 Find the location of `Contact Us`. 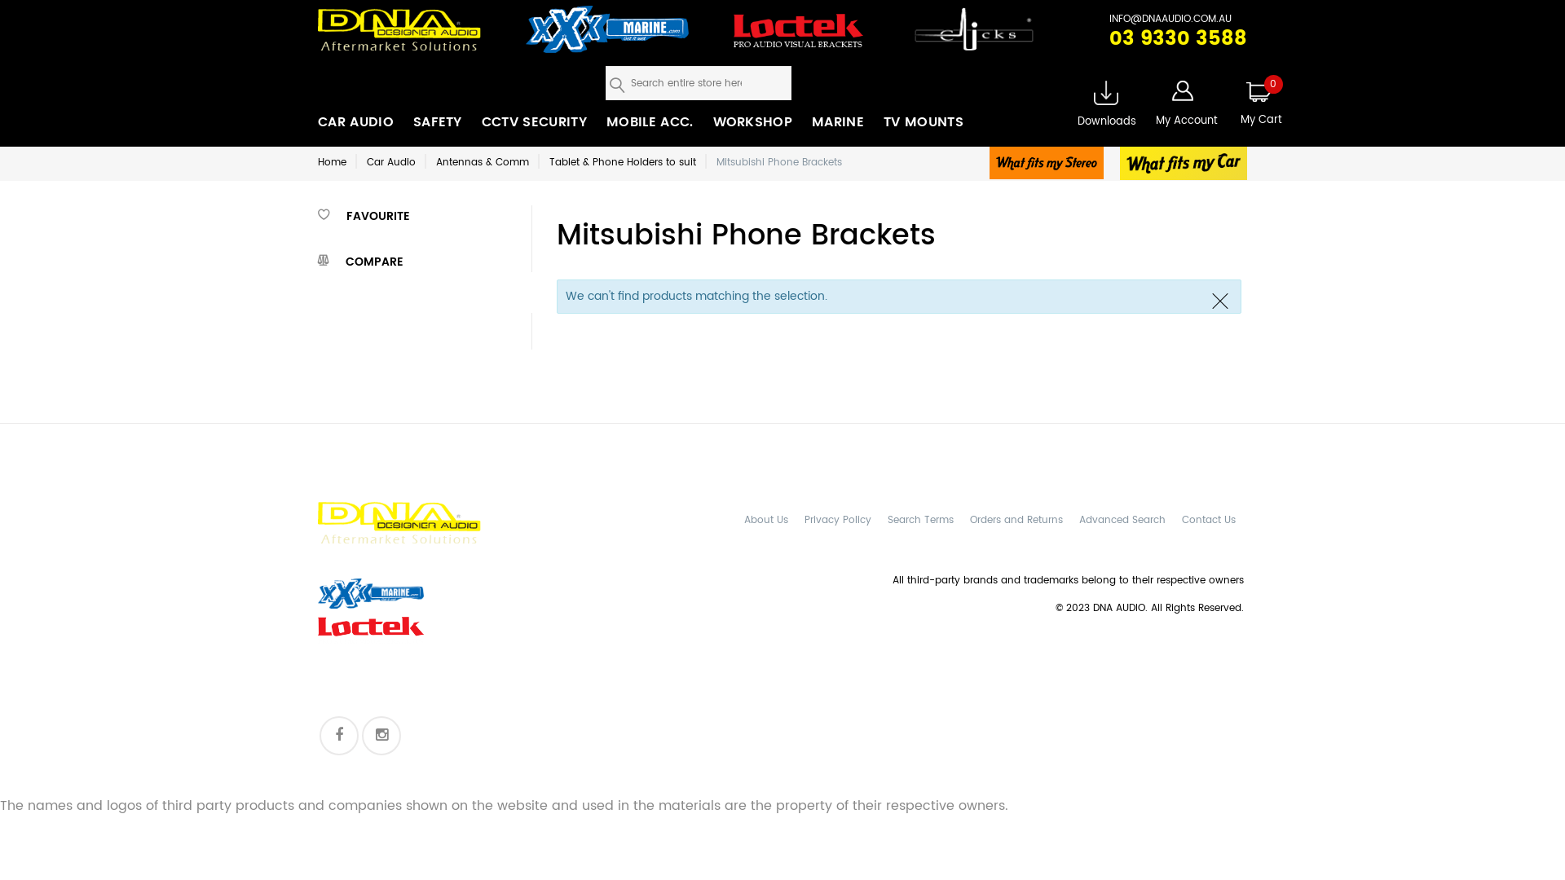

Contact Us is located at coordinates (1209, 521).